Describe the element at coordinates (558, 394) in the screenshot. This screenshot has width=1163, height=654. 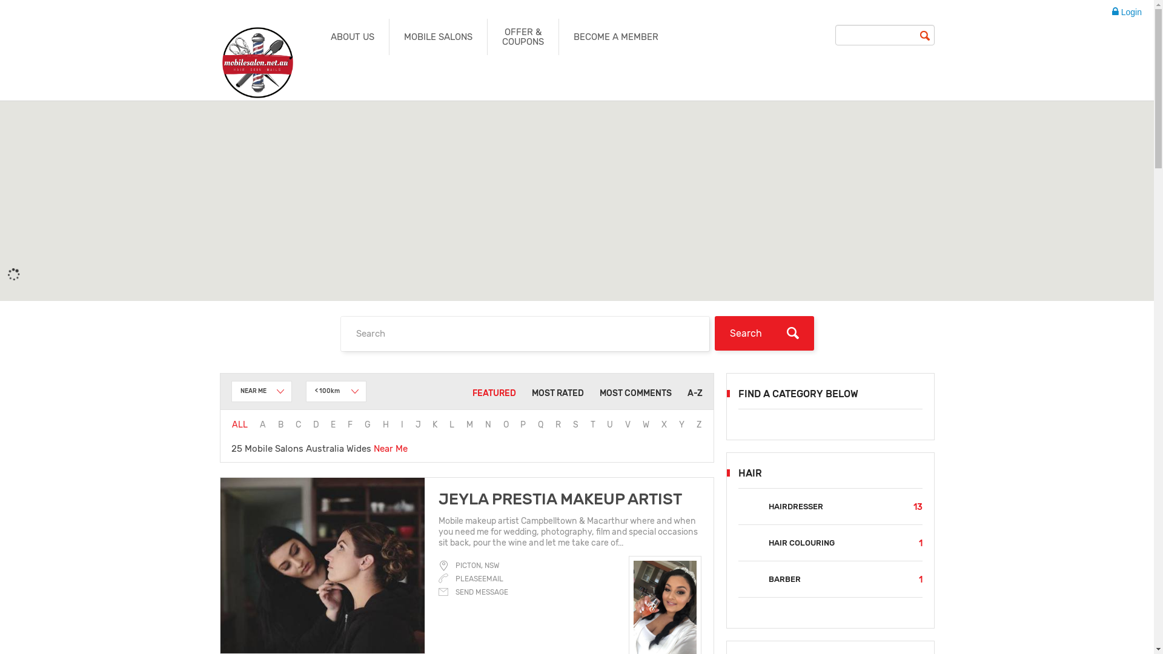
I see `MOST RATED` at that location.